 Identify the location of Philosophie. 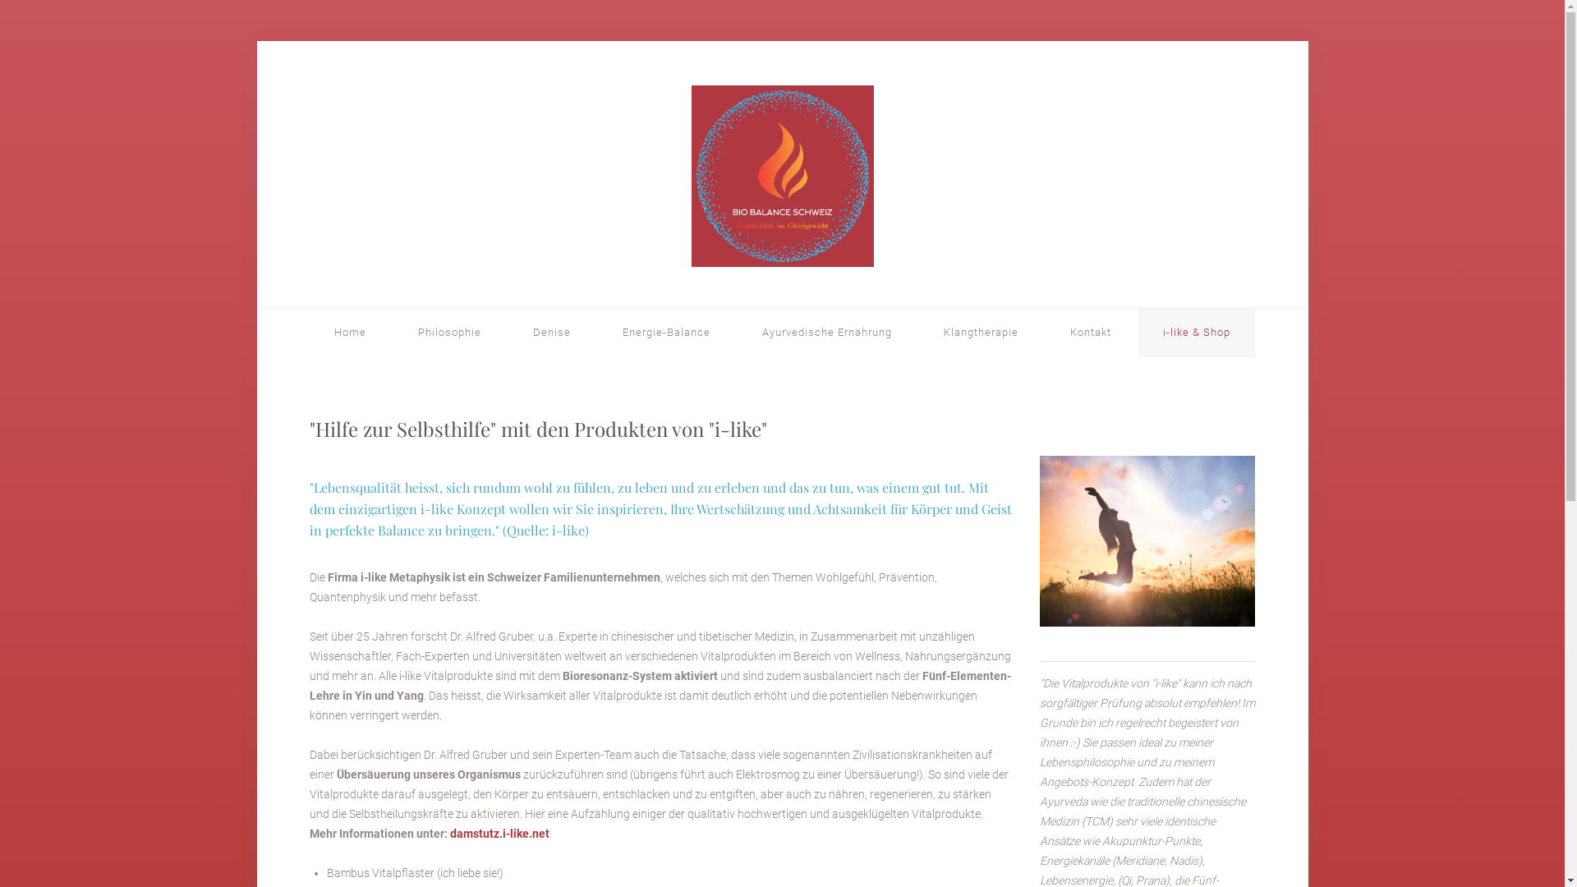
(450, 333).